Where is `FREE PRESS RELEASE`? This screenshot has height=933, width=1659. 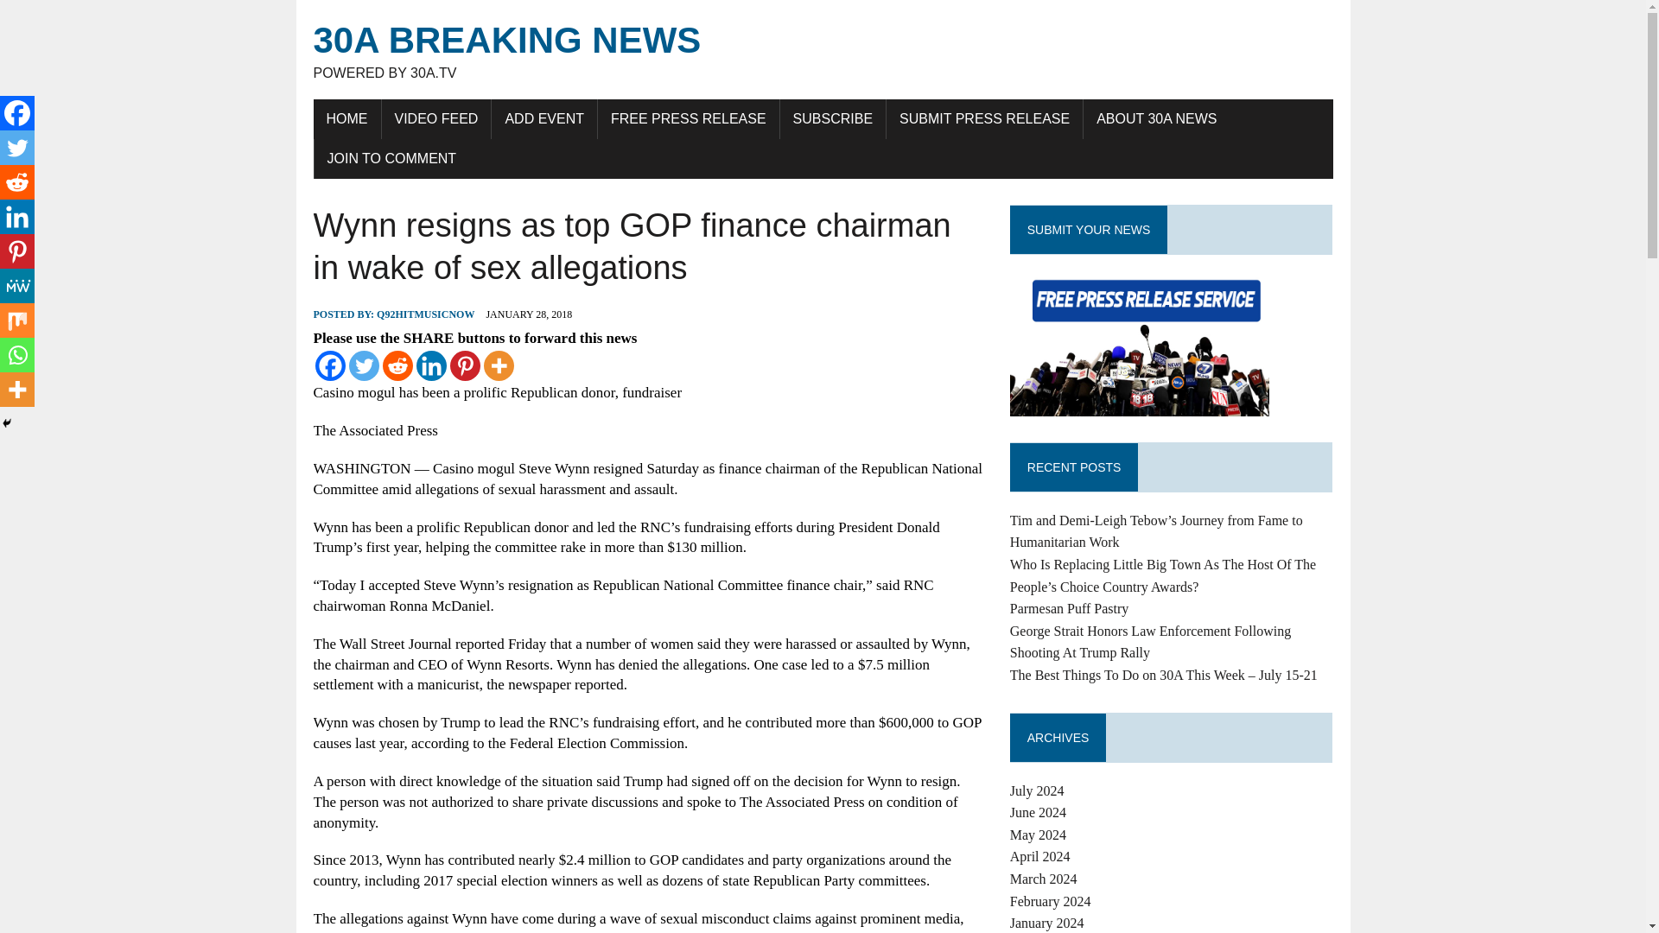
FREE PRESS RELEASE is located at coordinates (17, 182).